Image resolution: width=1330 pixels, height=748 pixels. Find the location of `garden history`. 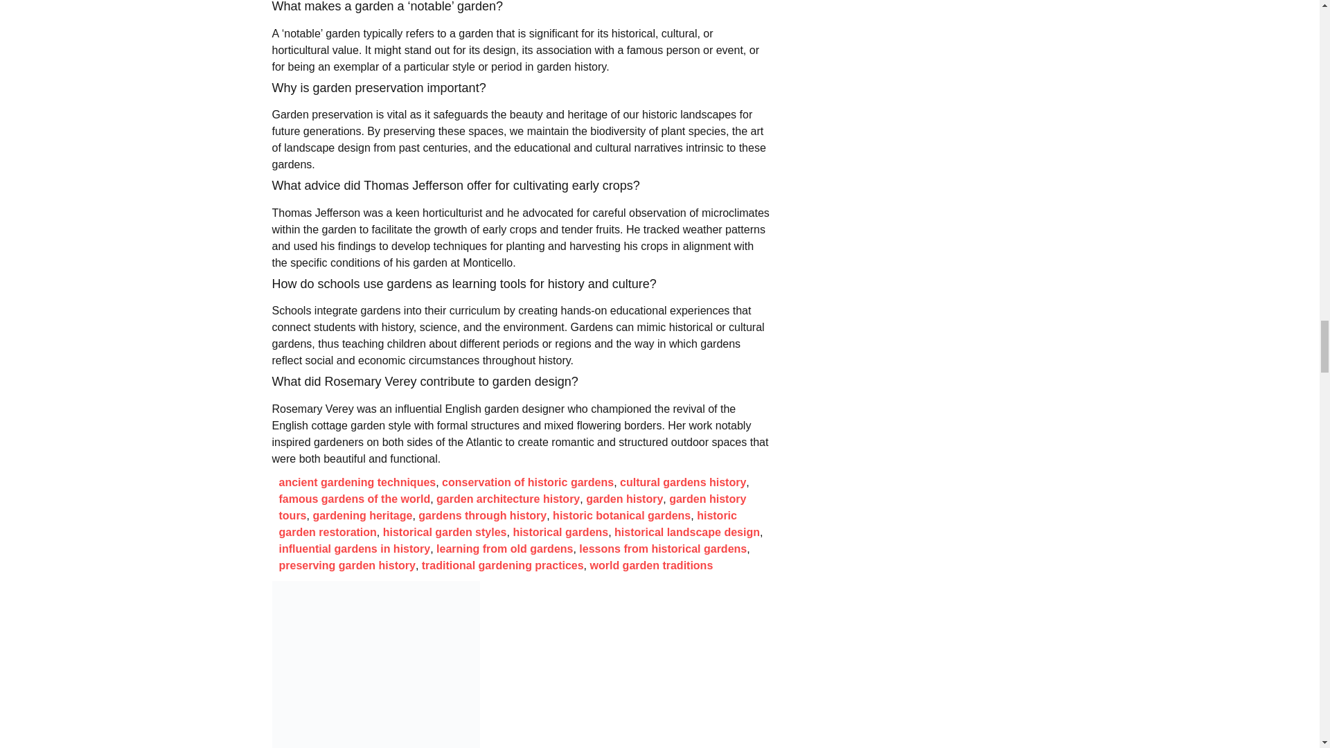

garden history is located at coordinates (624, 499).